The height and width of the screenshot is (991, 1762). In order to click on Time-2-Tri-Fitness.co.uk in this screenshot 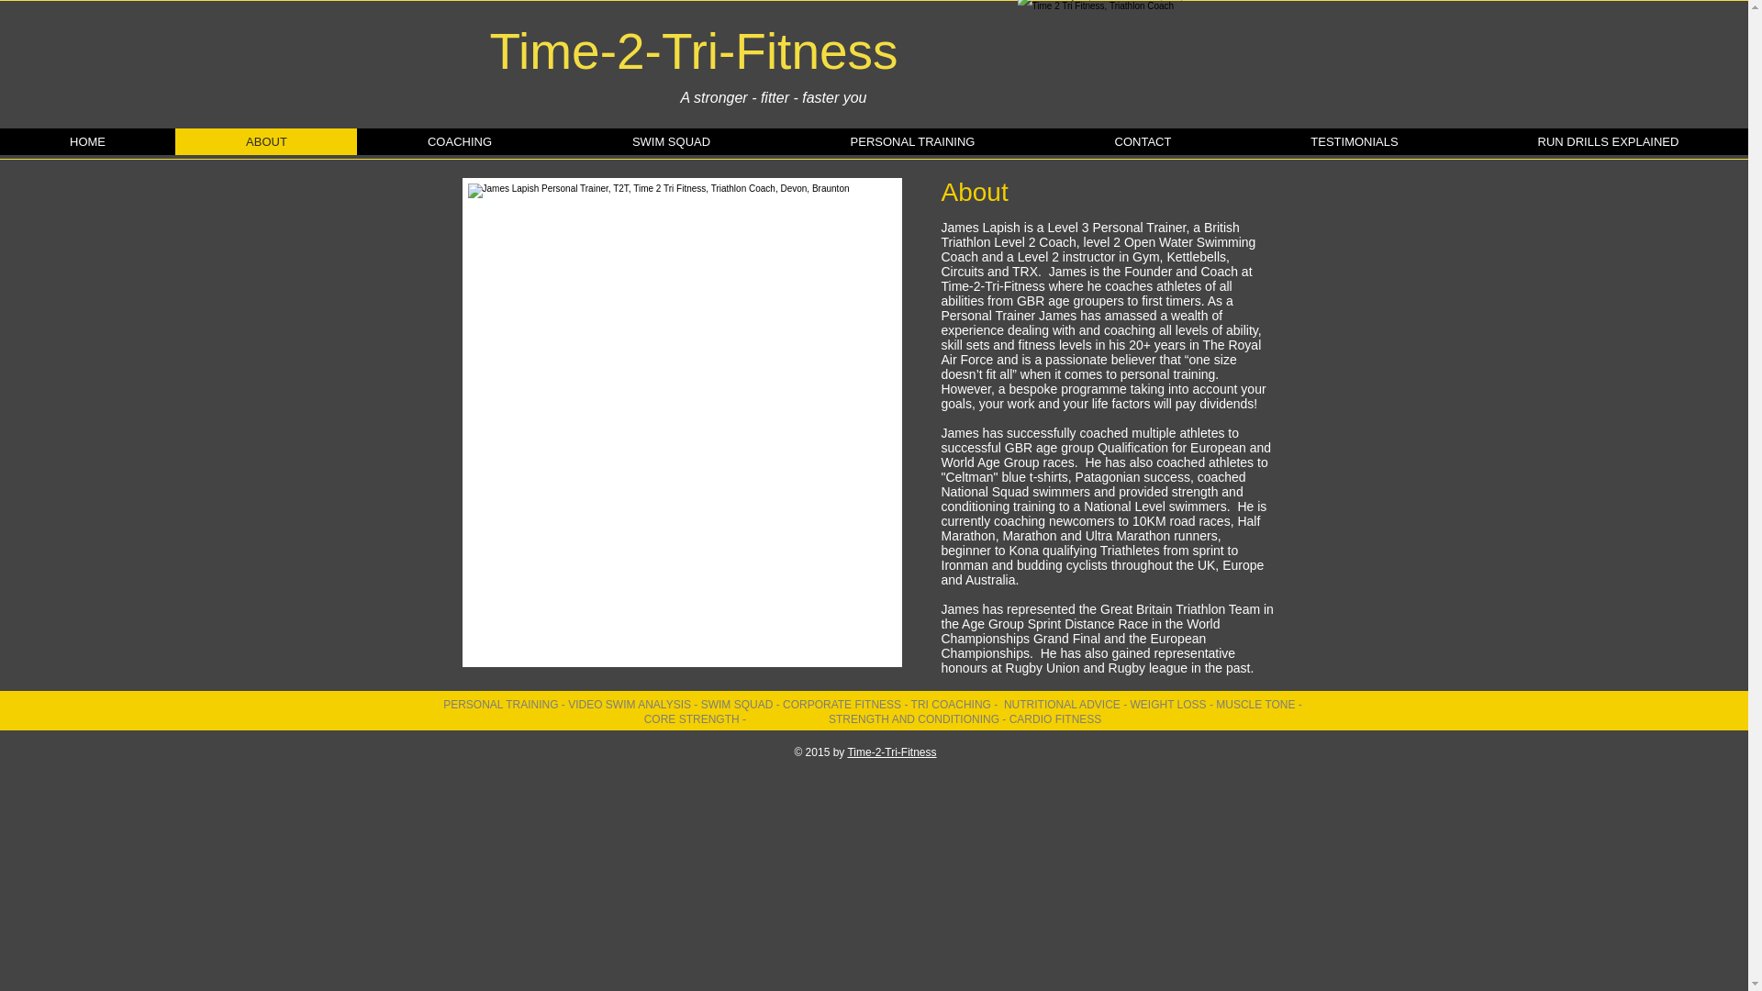, I will do `click(1107, 62)`.